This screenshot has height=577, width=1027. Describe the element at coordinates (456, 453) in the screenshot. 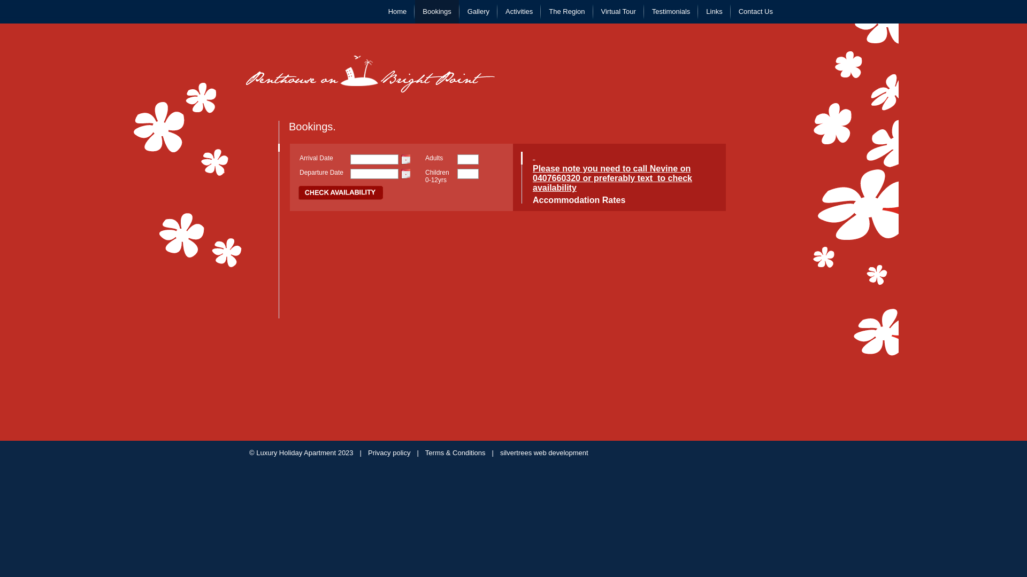

I see `Terms & Conditions` at that location.